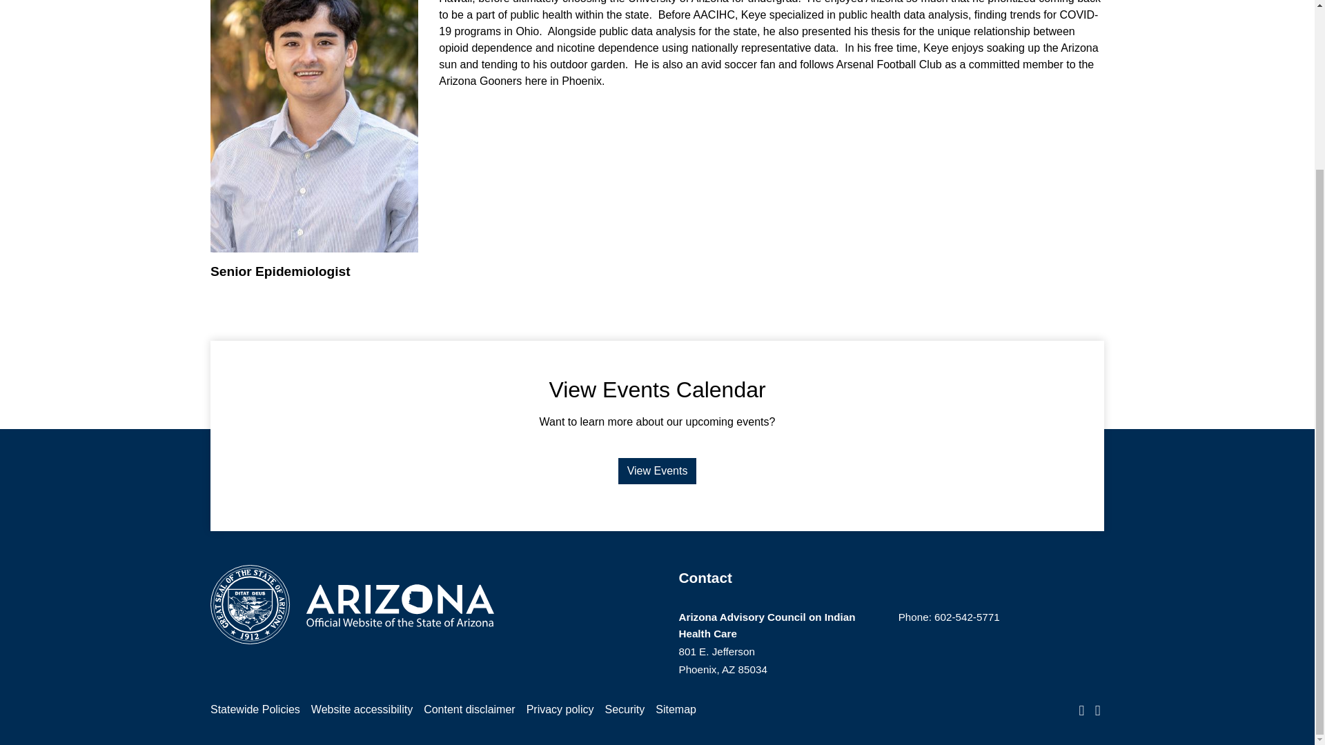  What do you see at coordinates (362, 709) in the screenshot?
I see `Website accessibility` at bounding box center [362, 709].